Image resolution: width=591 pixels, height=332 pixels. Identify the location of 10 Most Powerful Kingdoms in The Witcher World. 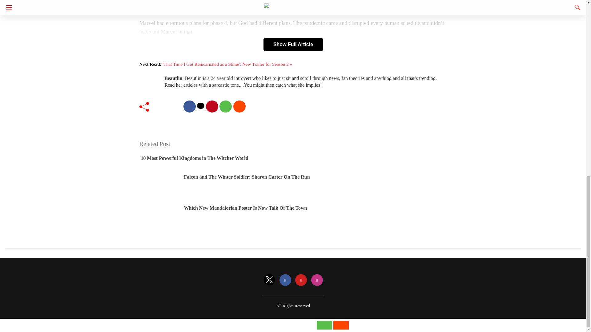
(195, 158).